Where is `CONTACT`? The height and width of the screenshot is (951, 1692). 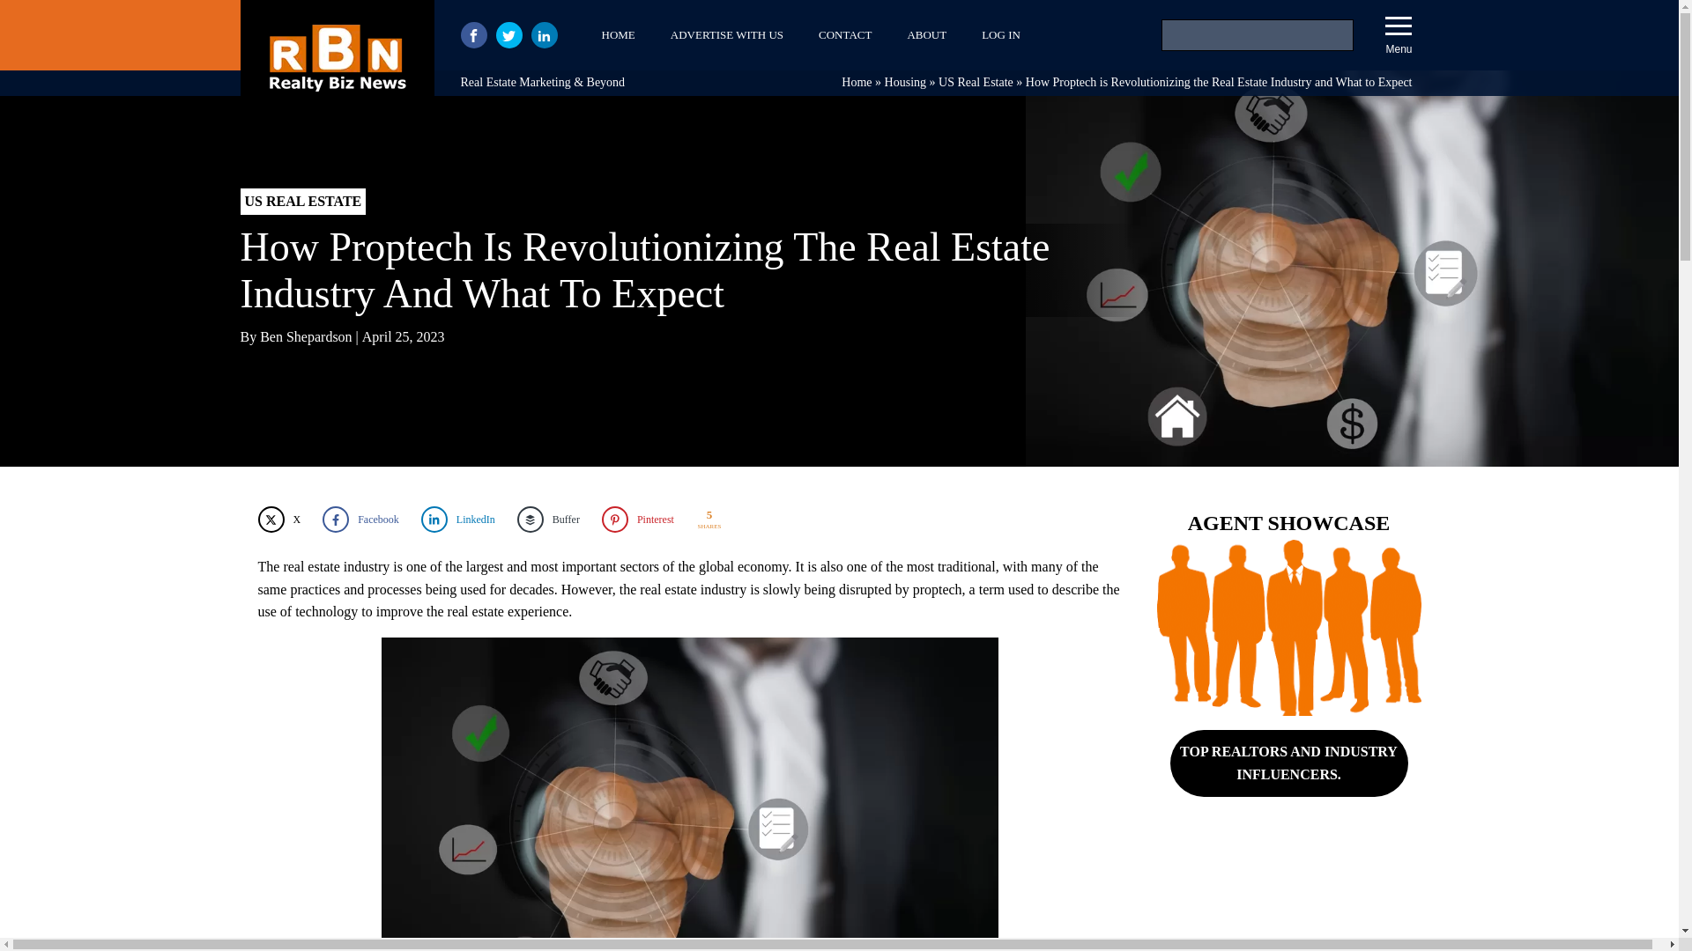
CONTACT is located at coordinates (844, 35).